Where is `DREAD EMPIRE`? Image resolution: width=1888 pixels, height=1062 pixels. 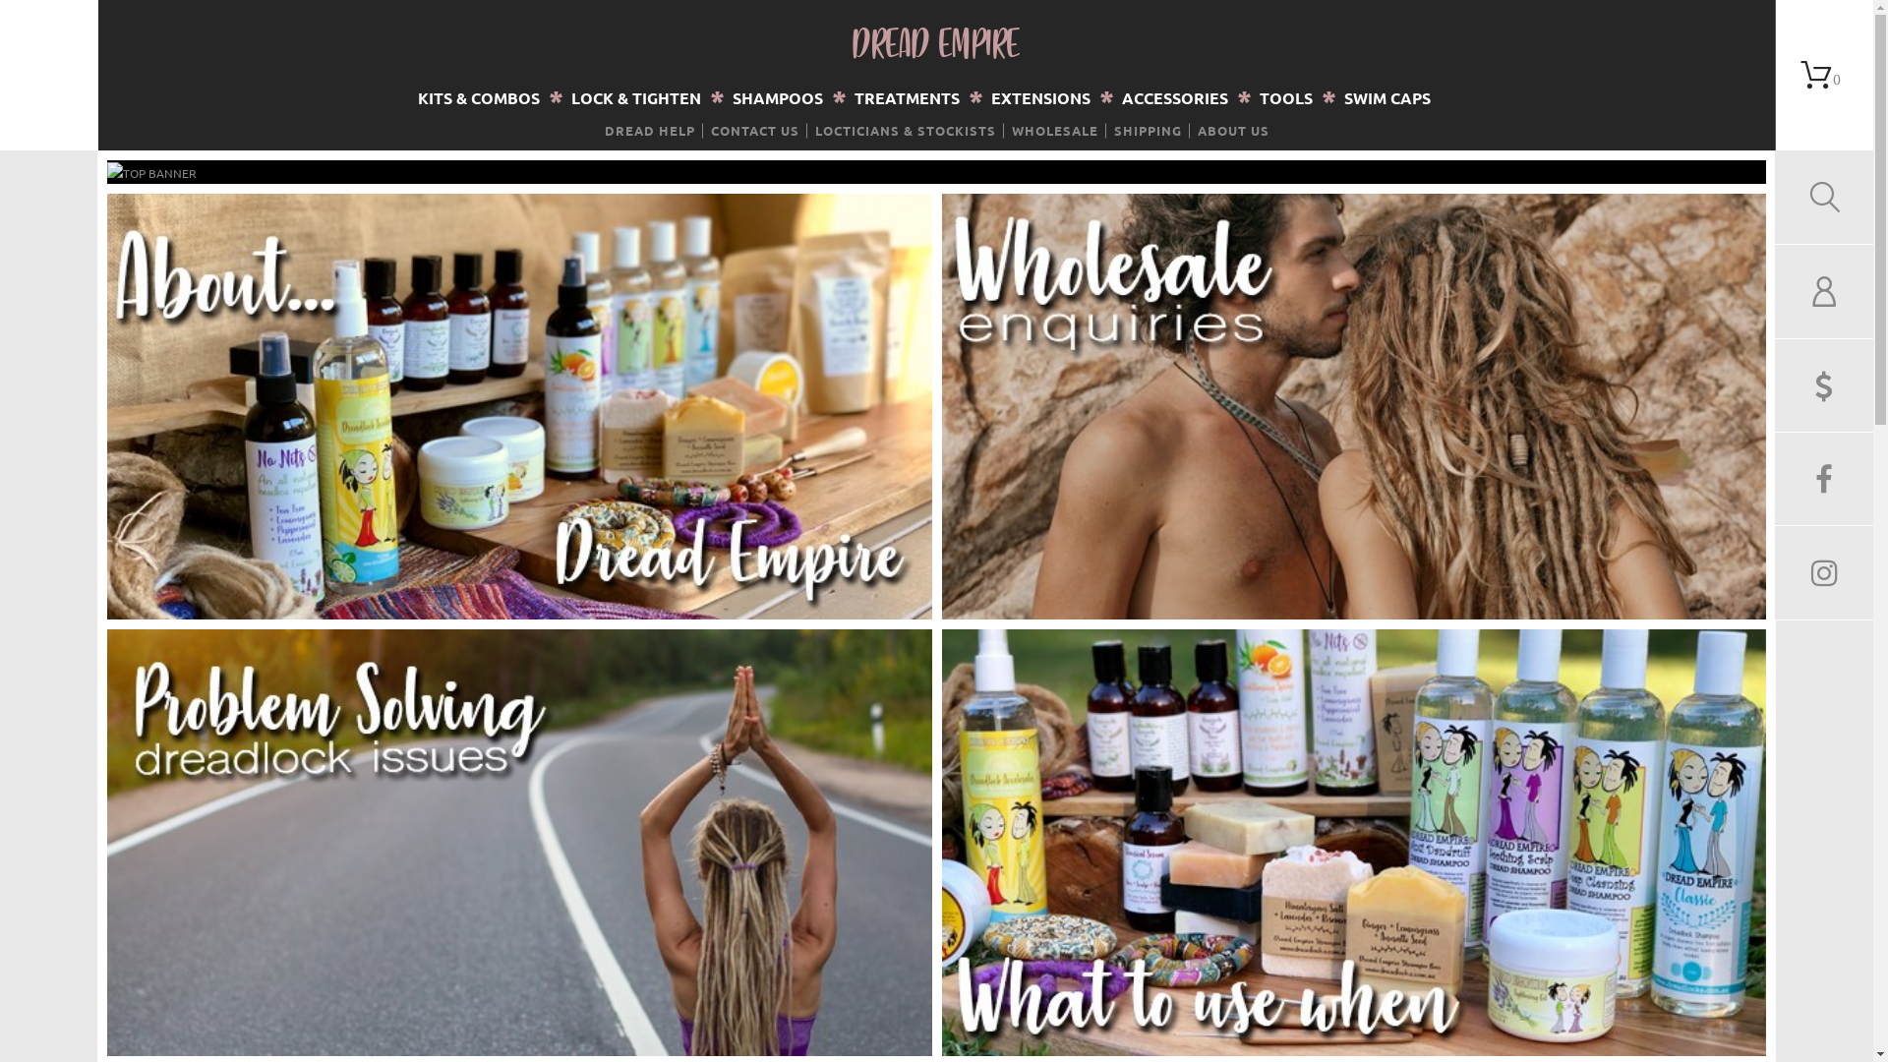 DREAD EMPIRE is located at coordinates (937, 43).